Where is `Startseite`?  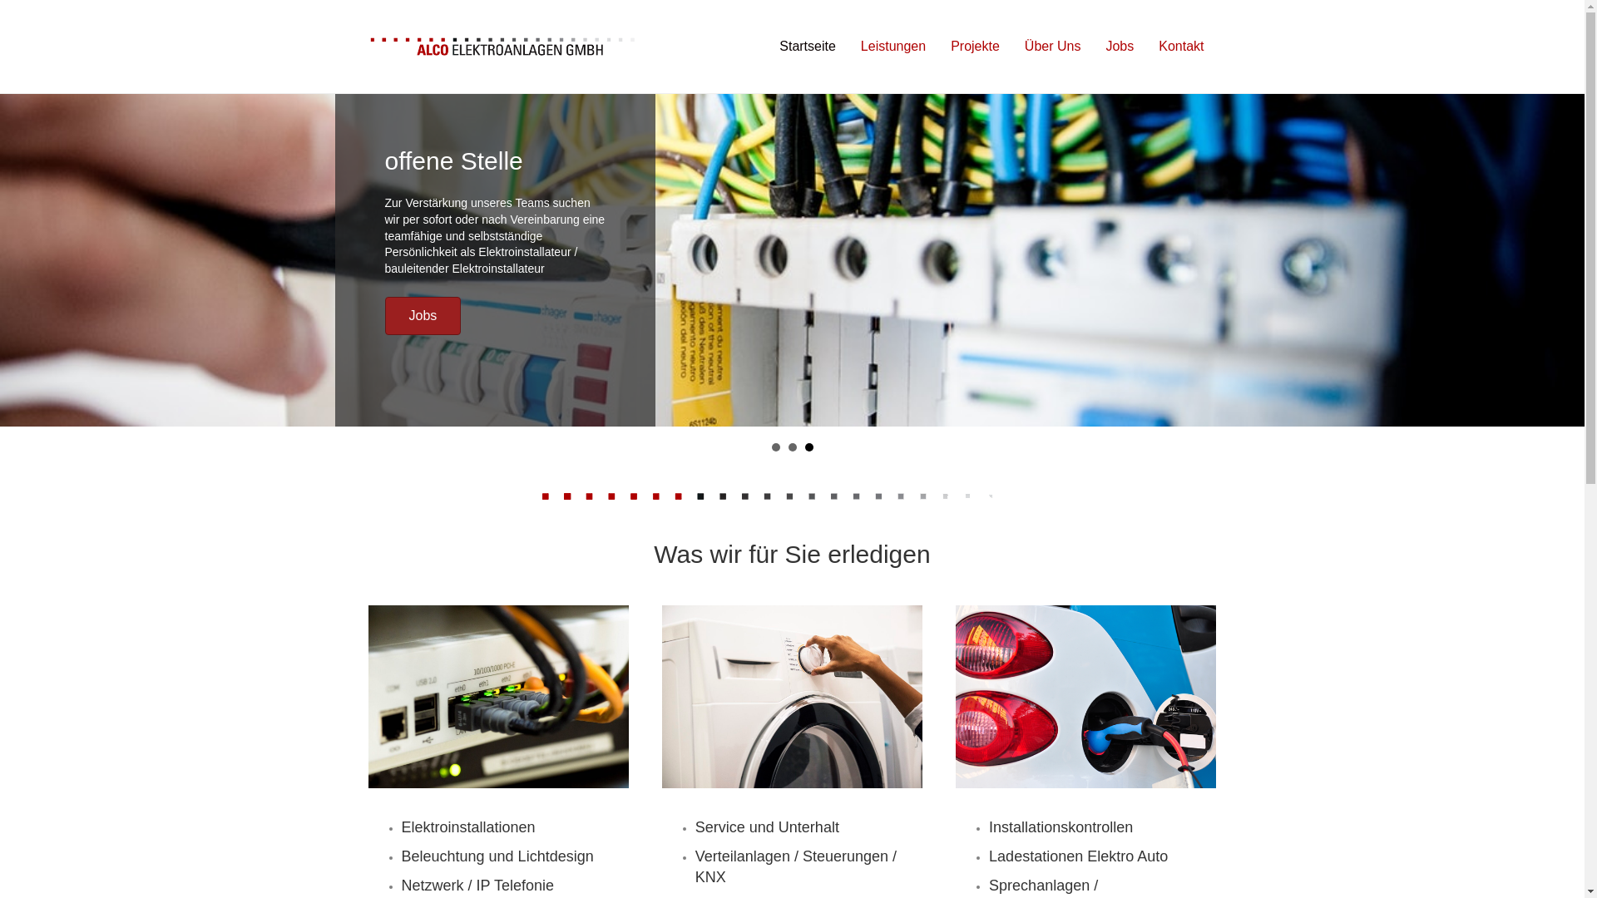 Startseite is located at coordinates (808, 47).